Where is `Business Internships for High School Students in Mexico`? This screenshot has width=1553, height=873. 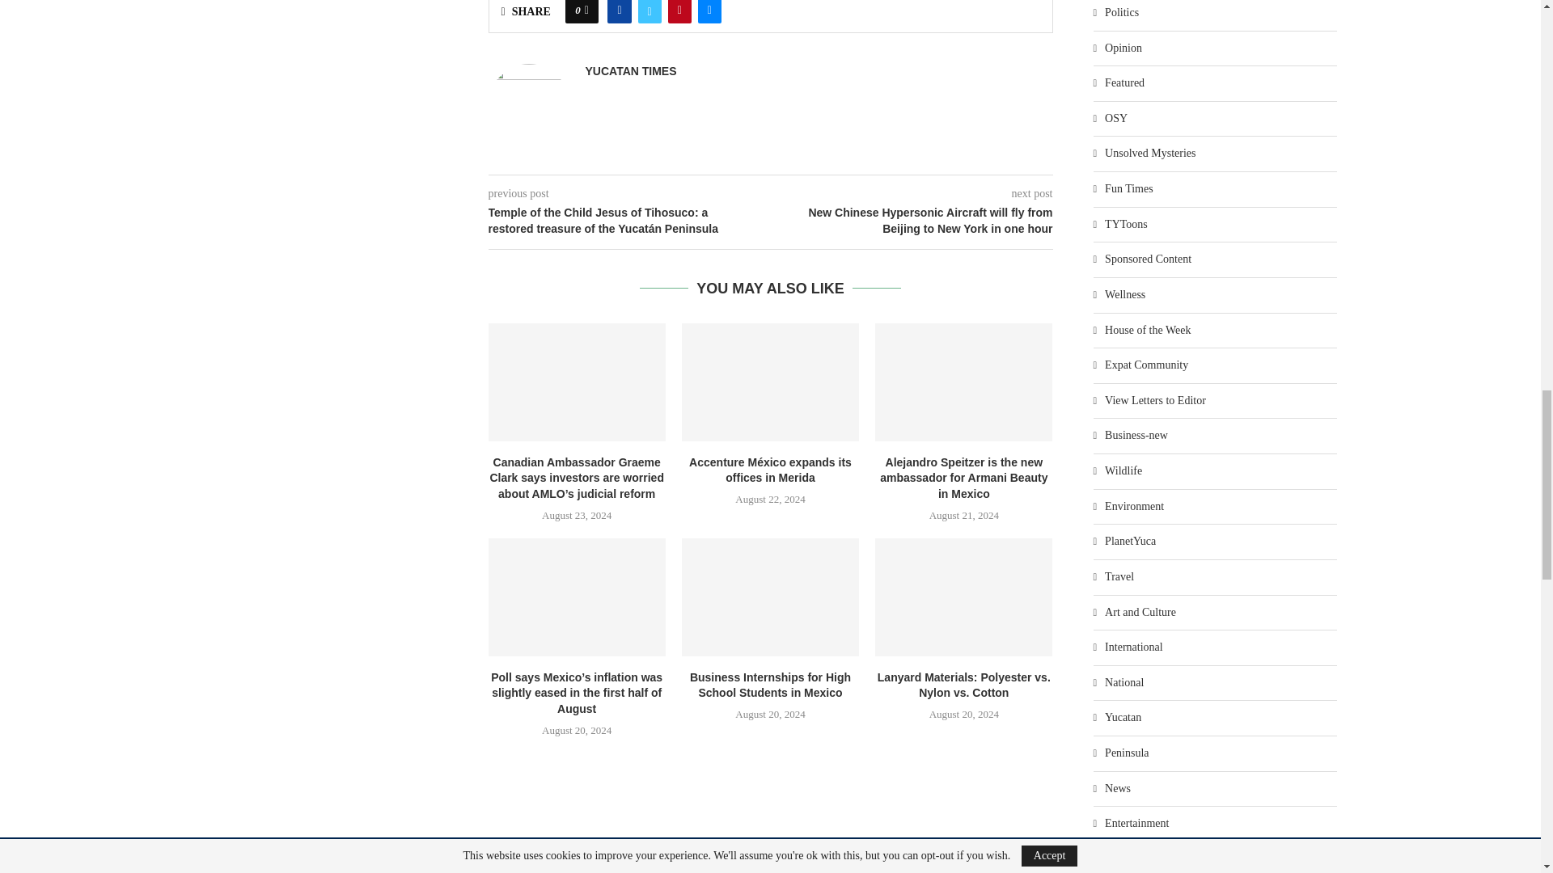 Business Internships for High School Students in Mexico is located at coordinates (770, 597).